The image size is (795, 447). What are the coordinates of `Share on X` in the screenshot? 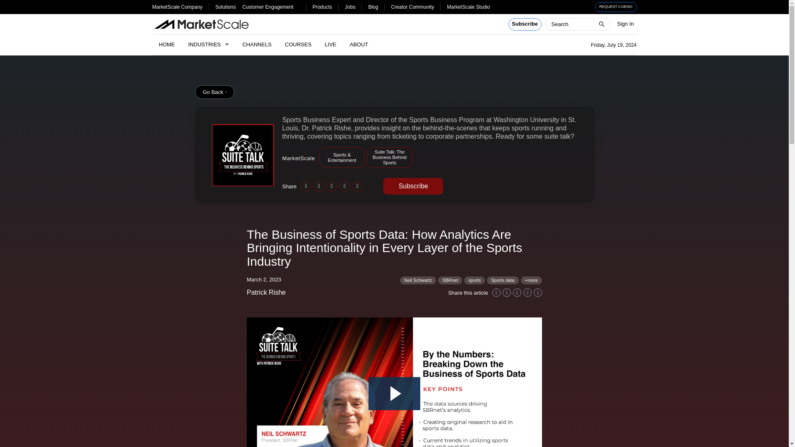 It's located at (319, 186).